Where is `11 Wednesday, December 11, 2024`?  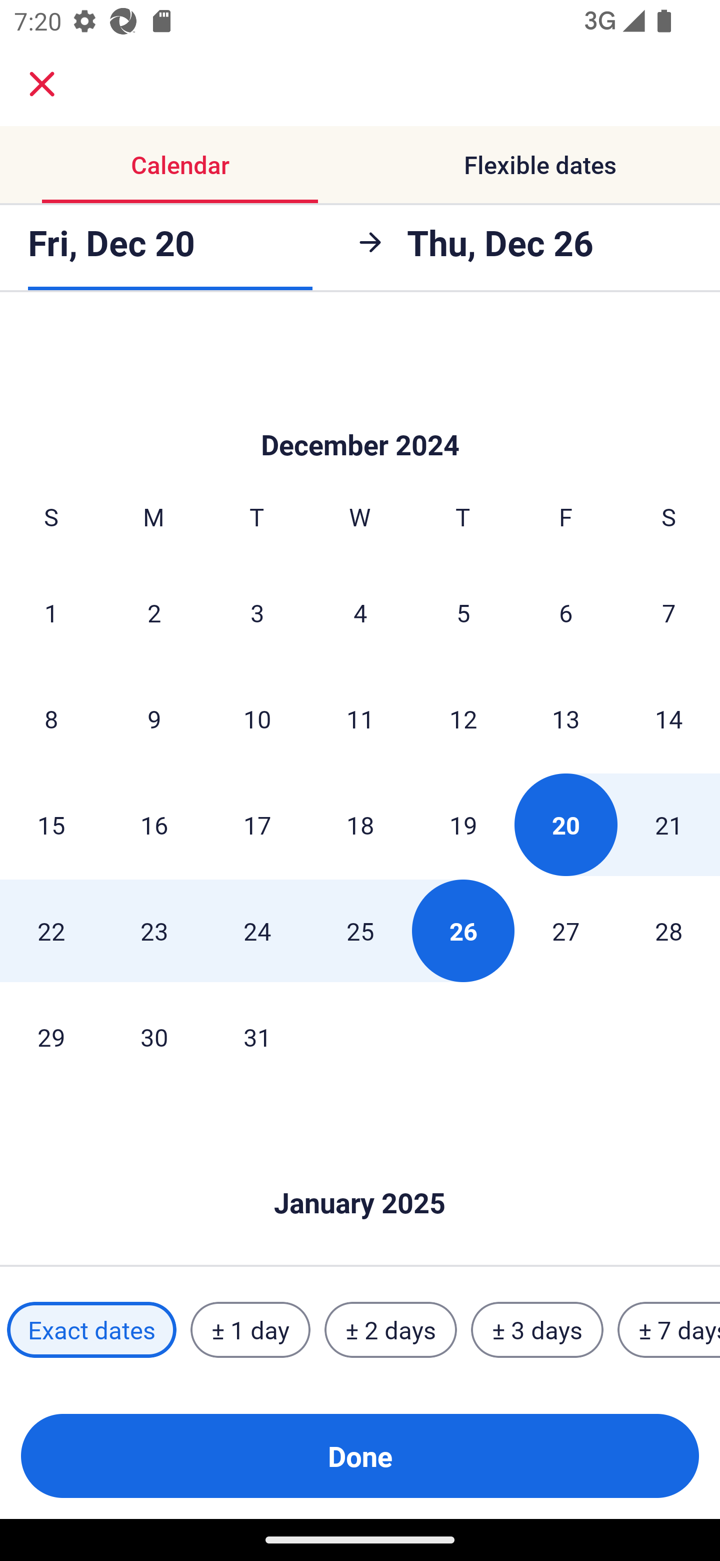
11 Wednesday, December 11, 2024 is located at coordinates (360, 718).